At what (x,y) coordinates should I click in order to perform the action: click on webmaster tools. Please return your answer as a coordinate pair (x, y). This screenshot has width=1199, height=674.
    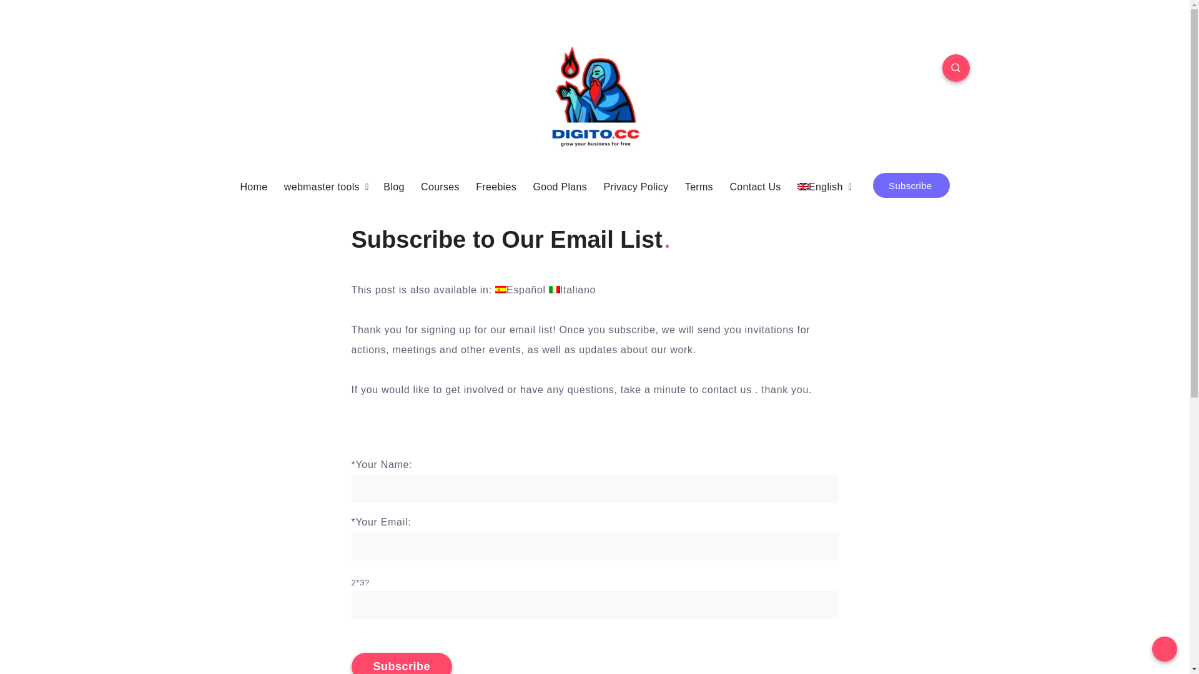
    Looking at the image, I should click on (322, 187).